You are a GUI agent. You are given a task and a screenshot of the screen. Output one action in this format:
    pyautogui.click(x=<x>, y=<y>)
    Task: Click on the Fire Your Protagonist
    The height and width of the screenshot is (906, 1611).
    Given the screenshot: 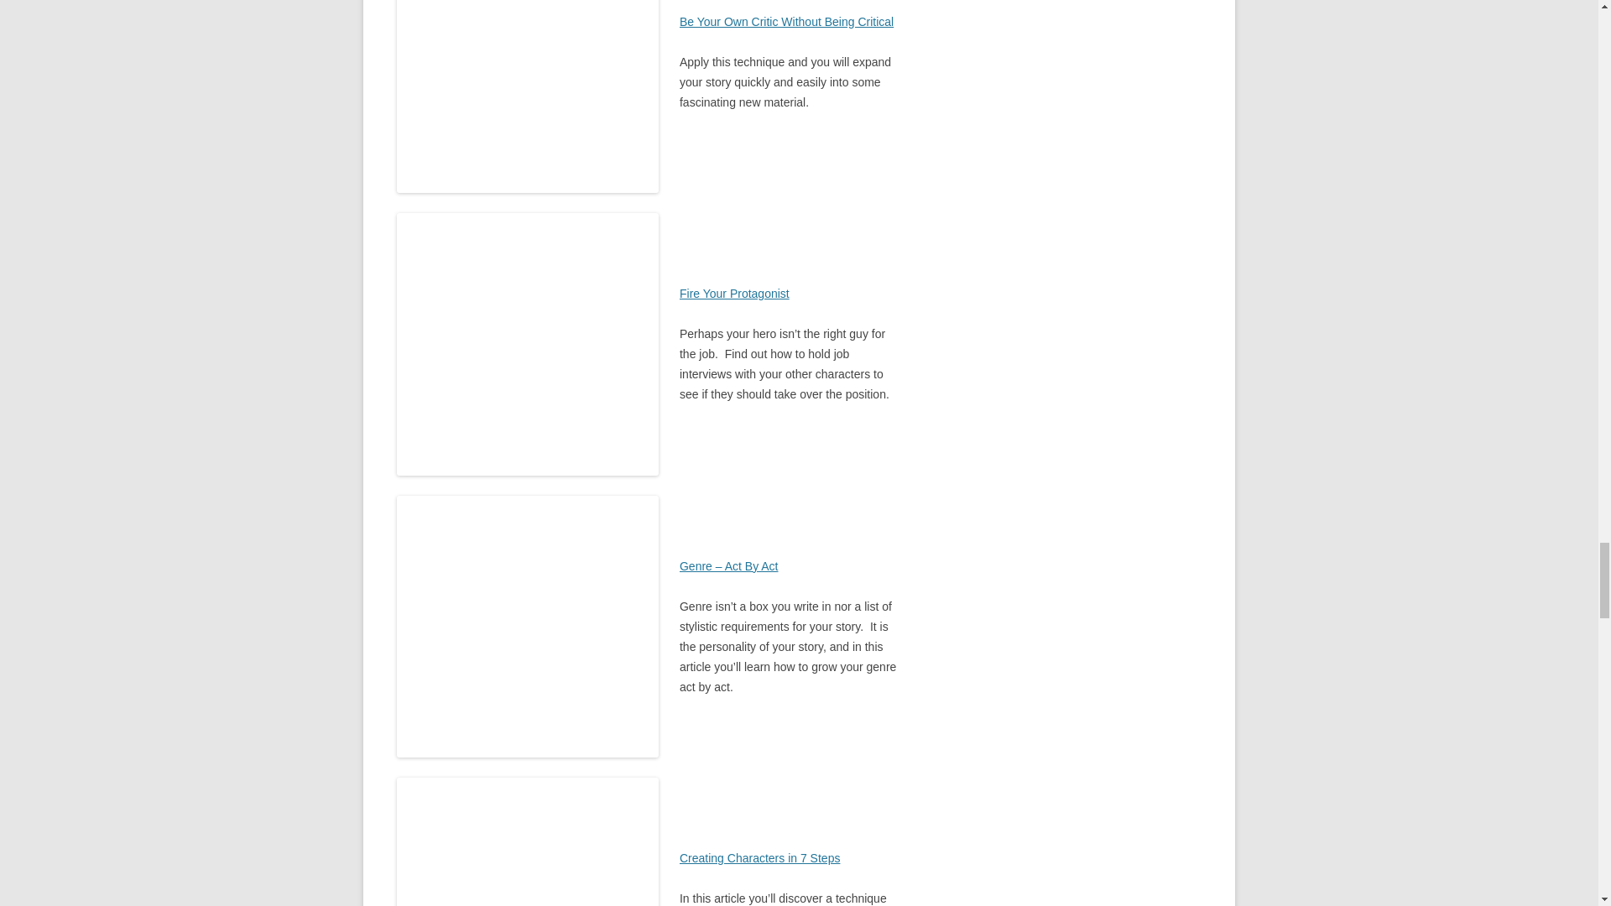 What is the action you would take?
    pyautogui.click(x=734, y=294)
    